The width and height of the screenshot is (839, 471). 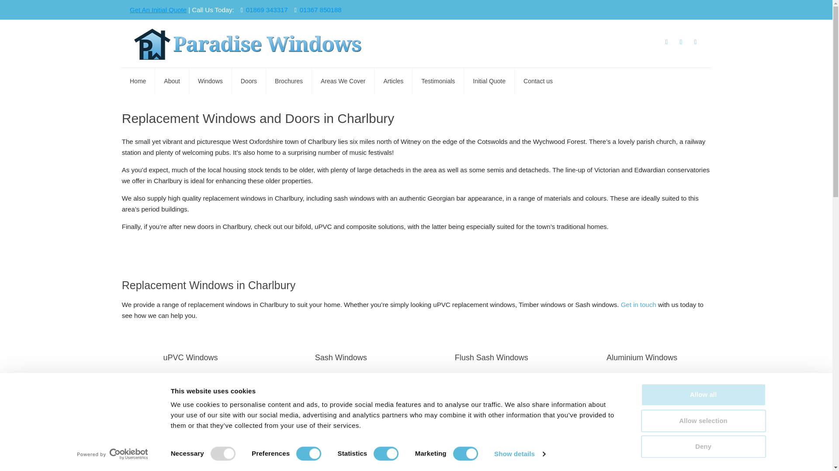 What do you see at coordinates (191, 412) in the screenshot?
I see `Doors` at bounding box center [191, 412].